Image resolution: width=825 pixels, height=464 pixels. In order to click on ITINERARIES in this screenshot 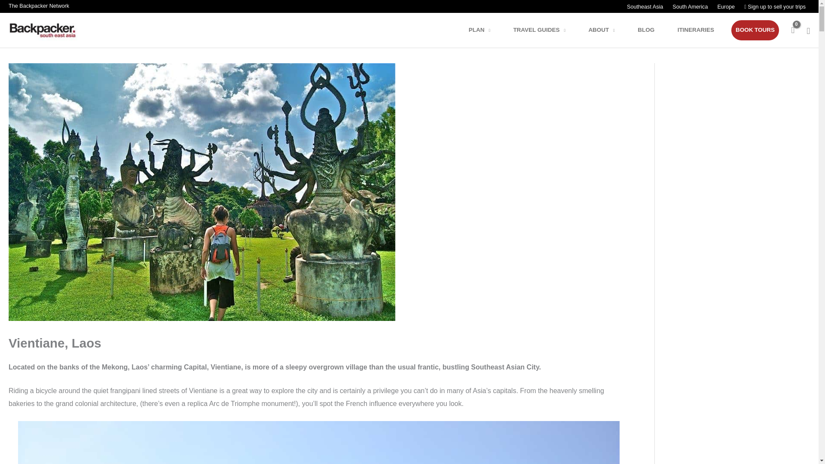, I will do `click(701, 30)`.